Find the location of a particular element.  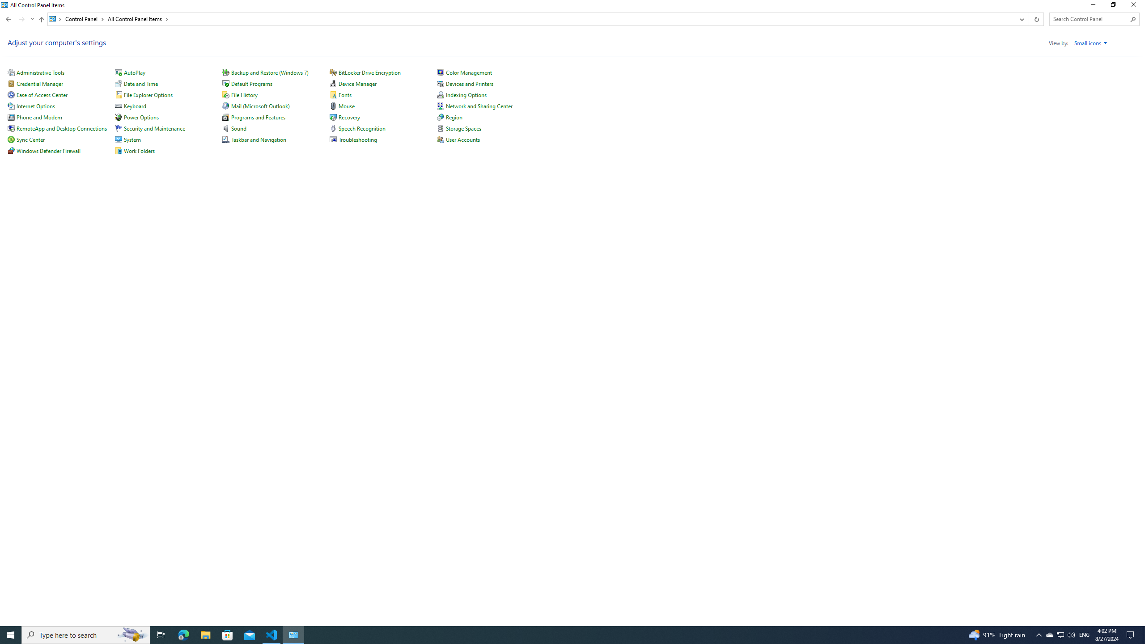

Minimize is located at coordinates (1092, 6).